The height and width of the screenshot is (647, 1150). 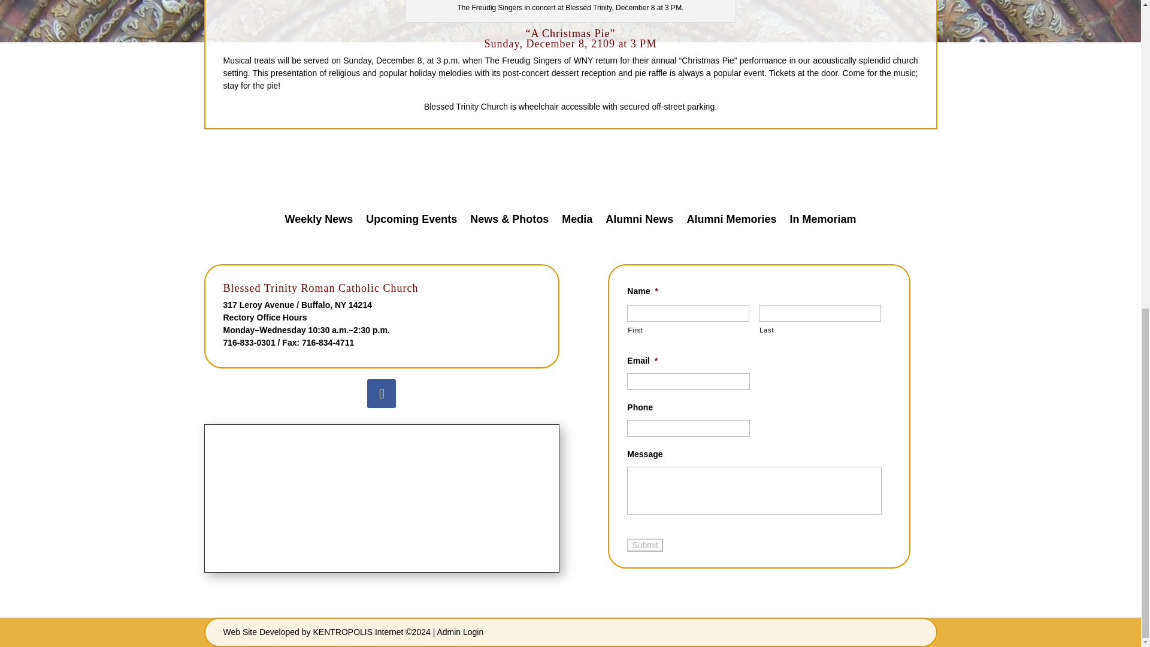 I want to click on Weekly News, so click(x=319, y=222).